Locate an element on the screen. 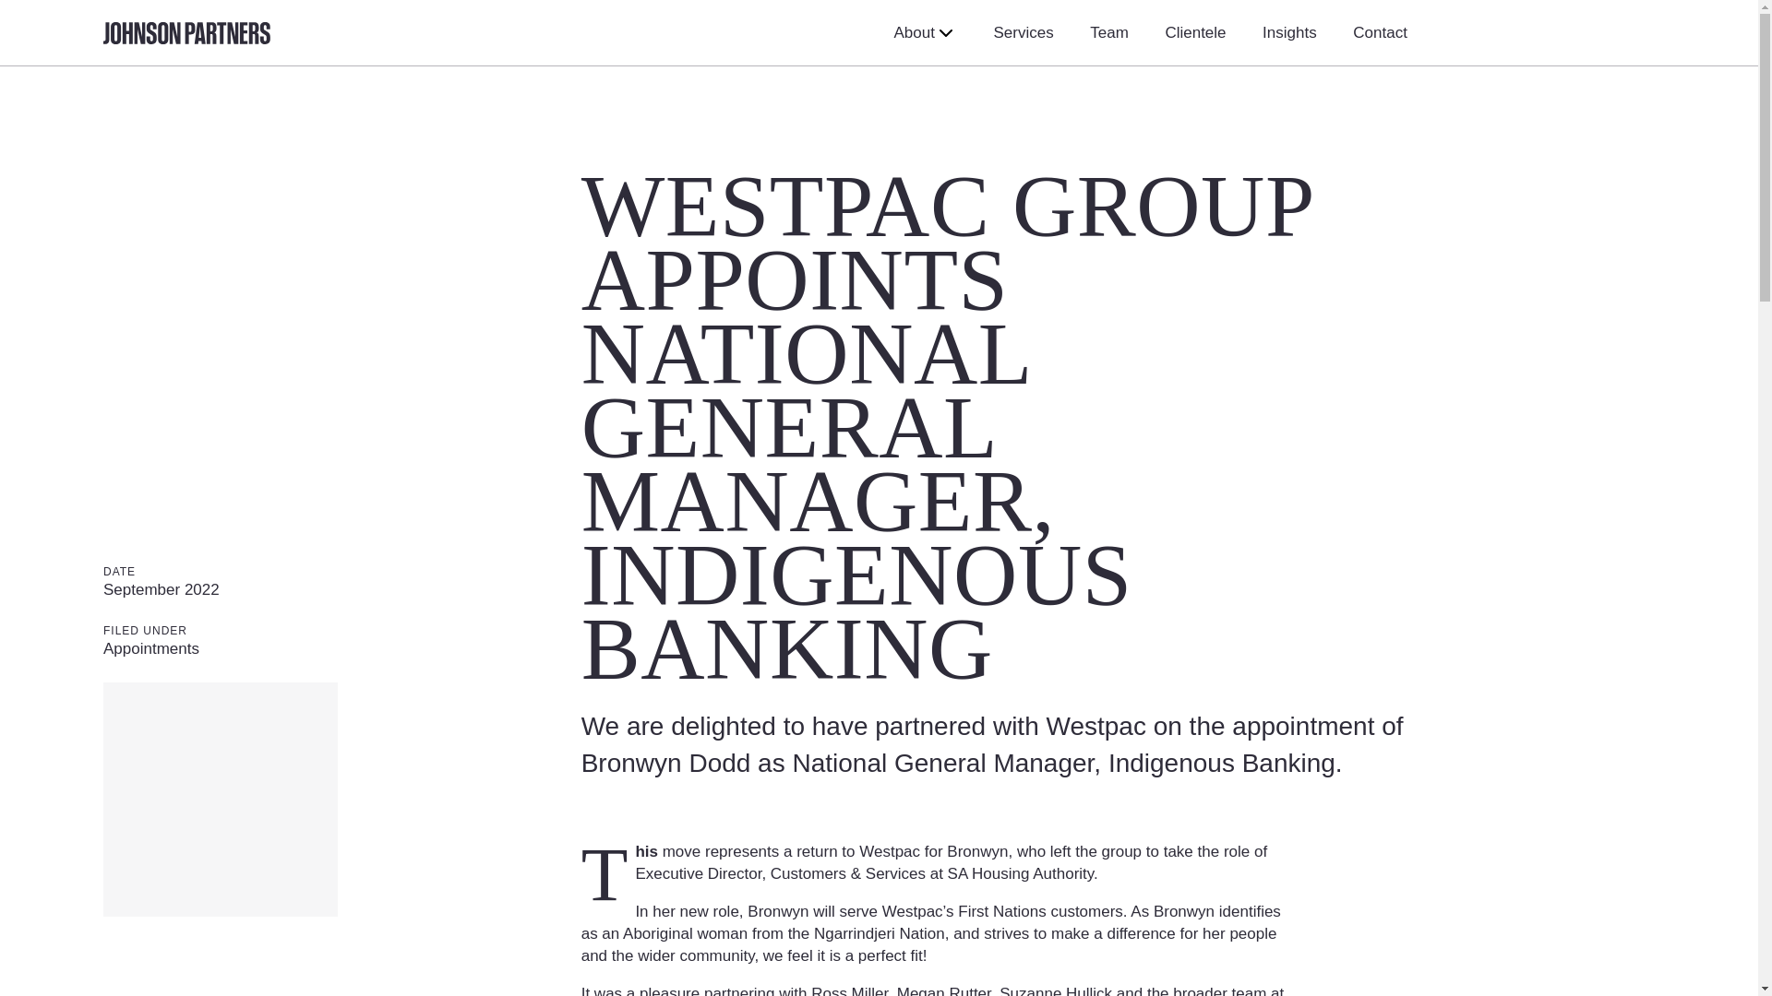  Insights is located at coordinates (1288, 32).